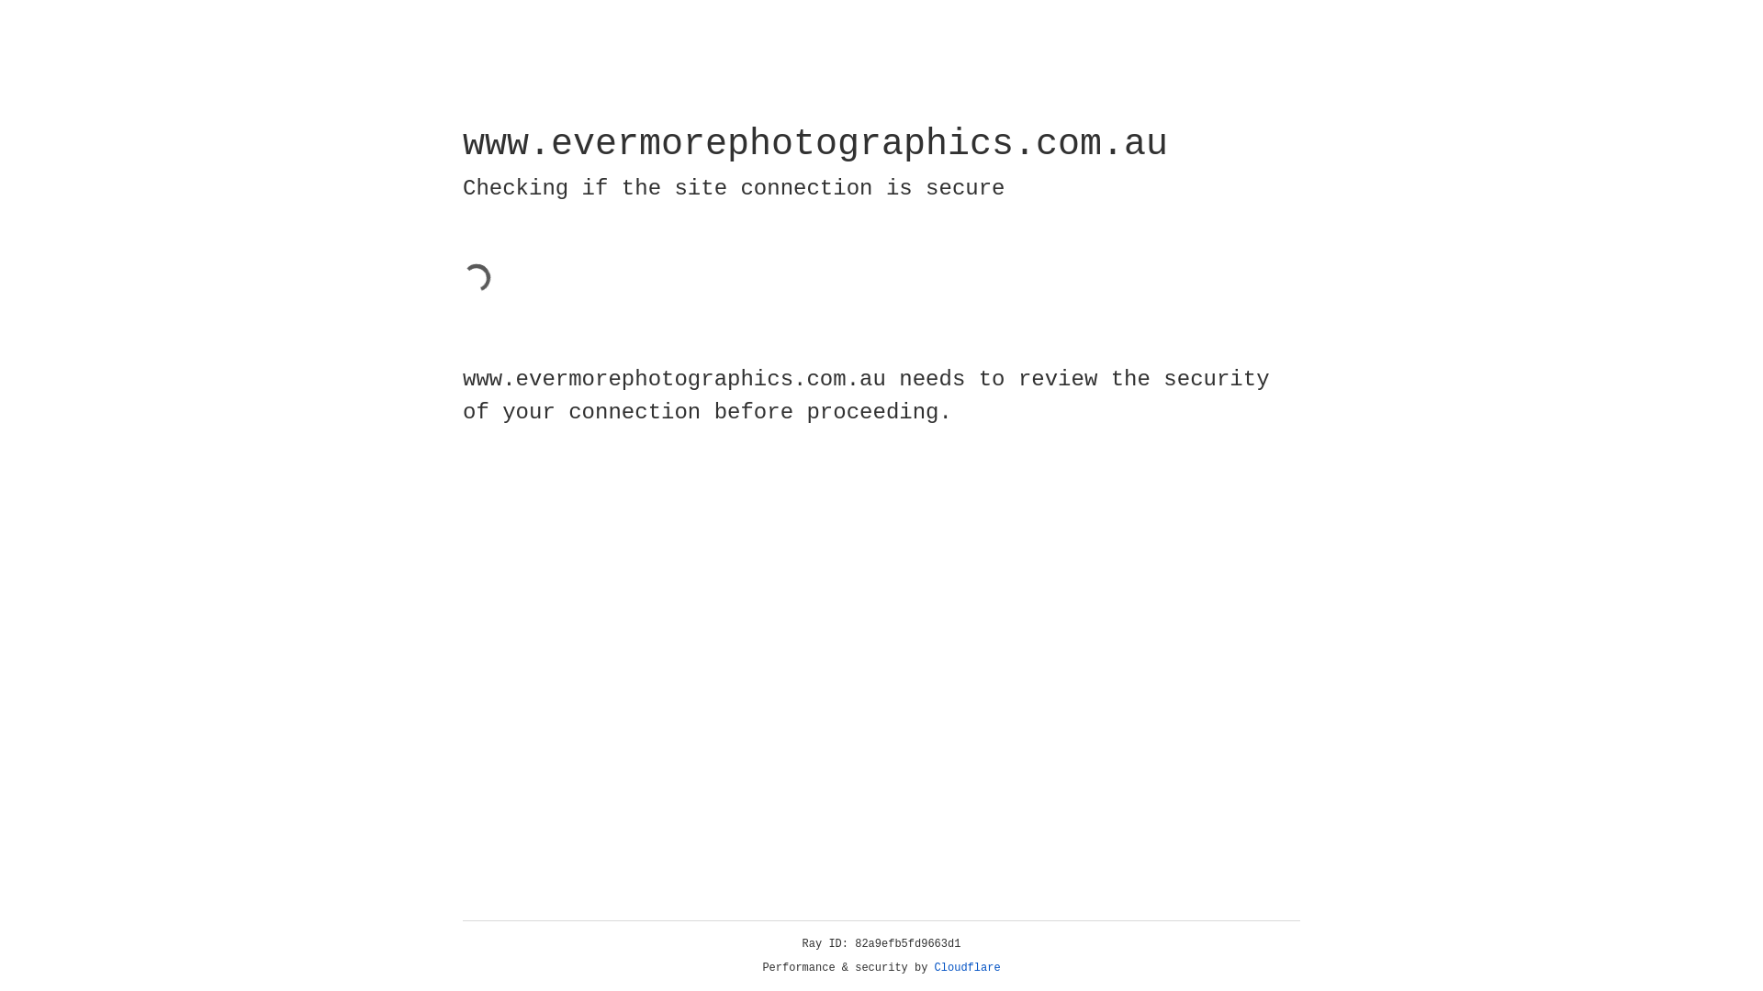 This screenshot has width=1763, height=991. I want to click on Cloudflare, so click(968, 968).